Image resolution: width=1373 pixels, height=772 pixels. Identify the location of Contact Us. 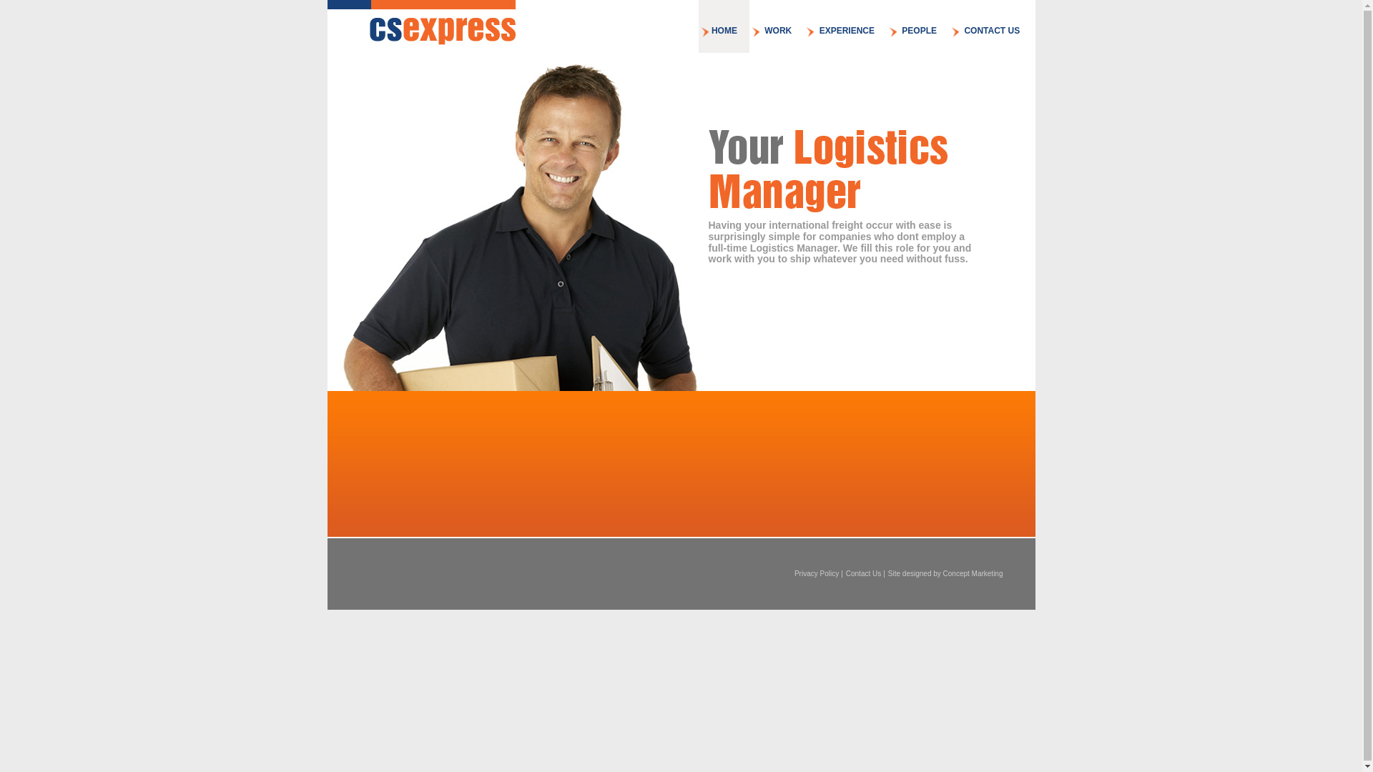
(864, 573).